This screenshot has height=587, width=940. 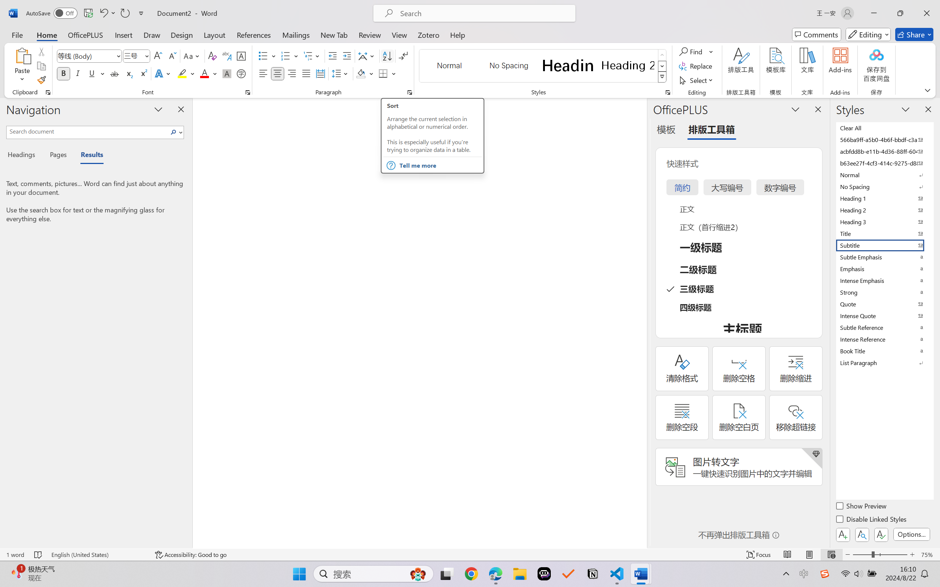 What do you see at coordinates (457, 34) in the screenshot?
I see `Help` at bounding box center [457, 34].